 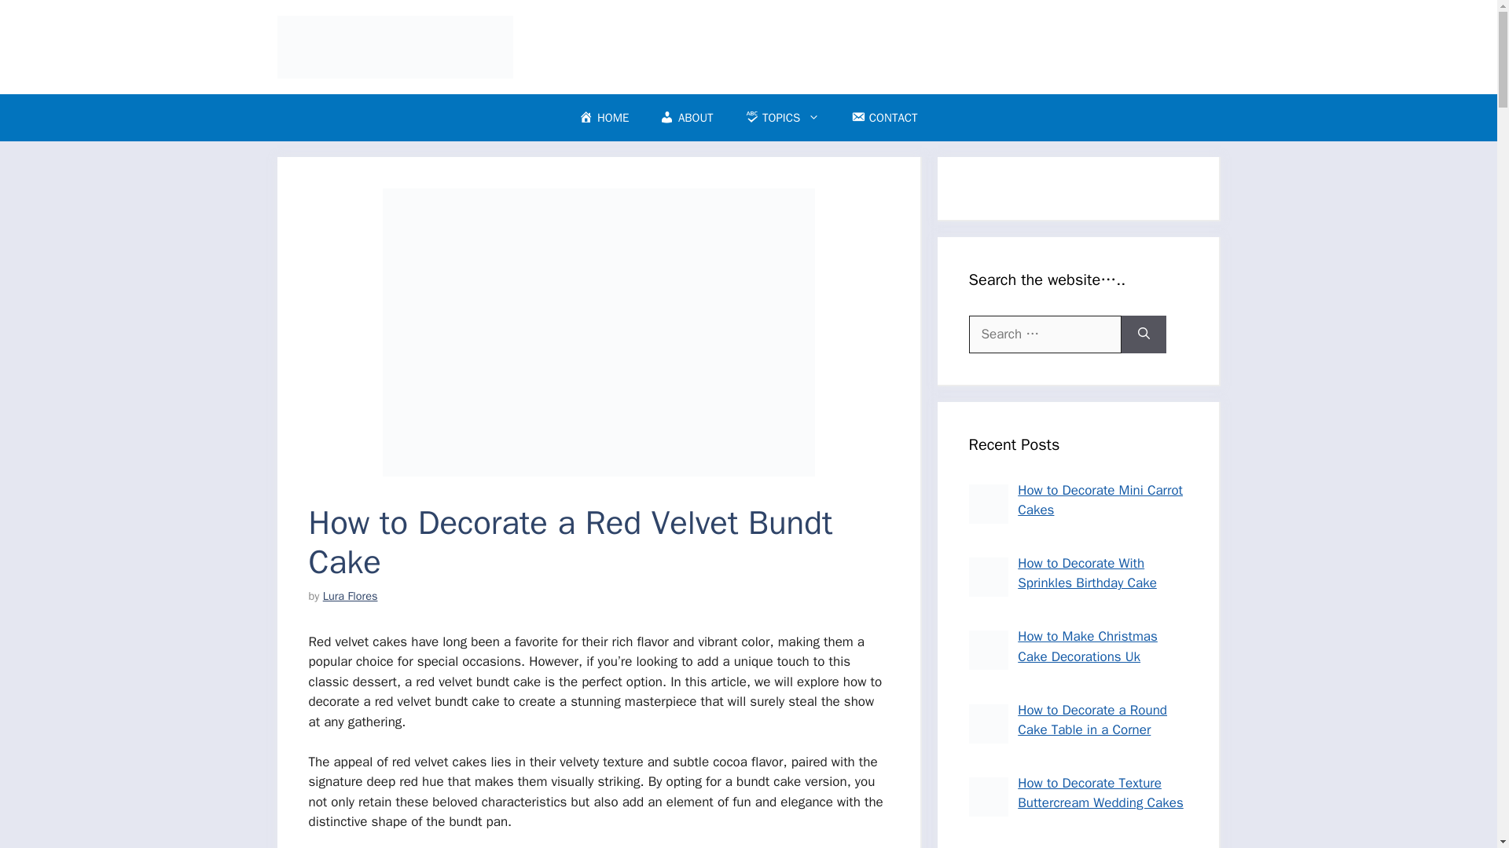 I want to click on View all posts by Lura Flores, so click(x=351, y=595).